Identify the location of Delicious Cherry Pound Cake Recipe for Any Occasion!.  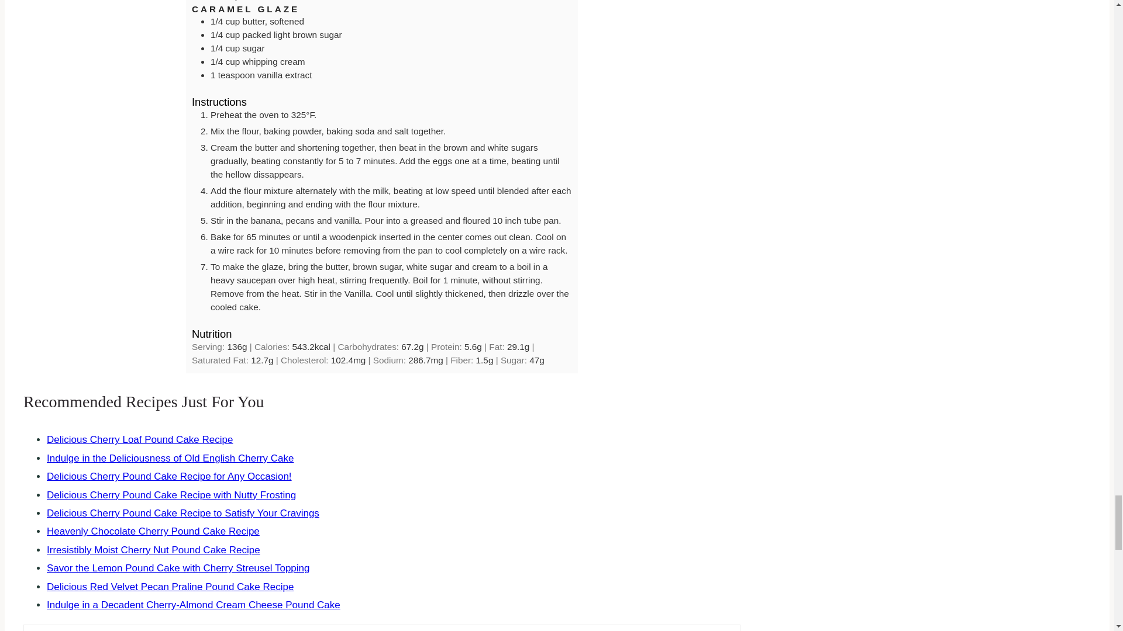
(170, 476).